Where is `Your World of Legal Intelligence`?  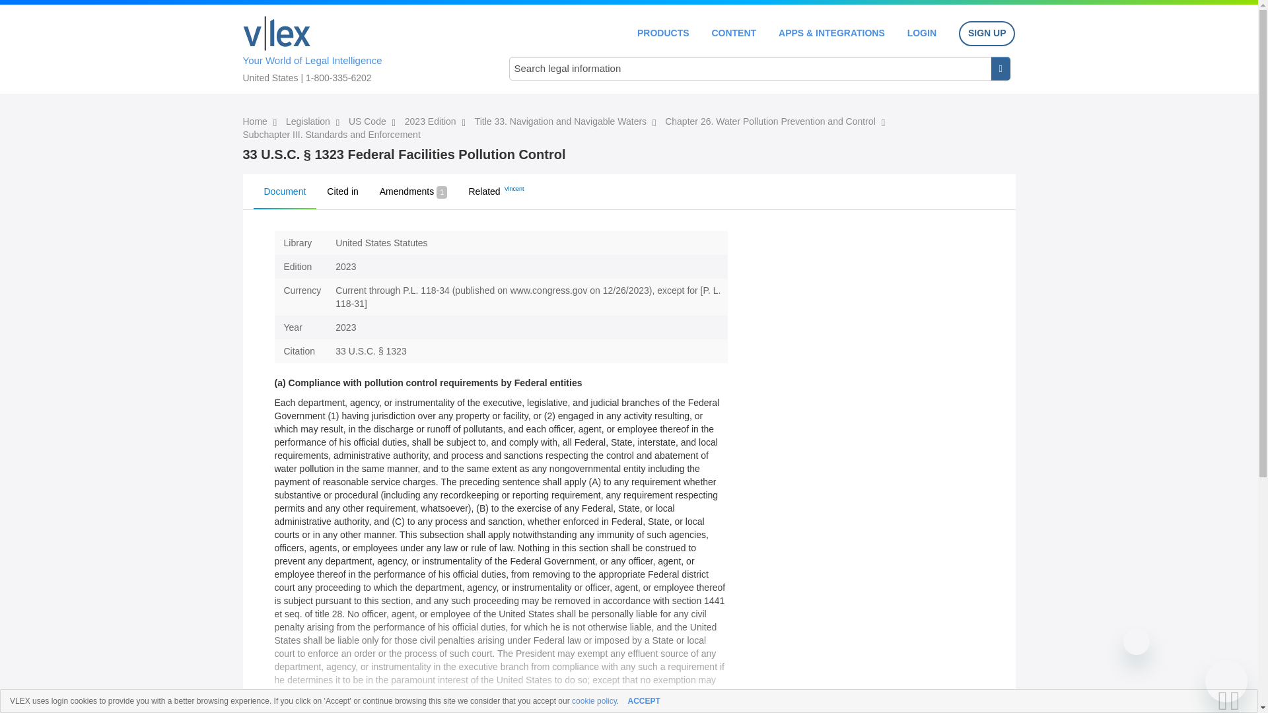
Your World of Legal Intelligence is located at coordinates (362, 47).